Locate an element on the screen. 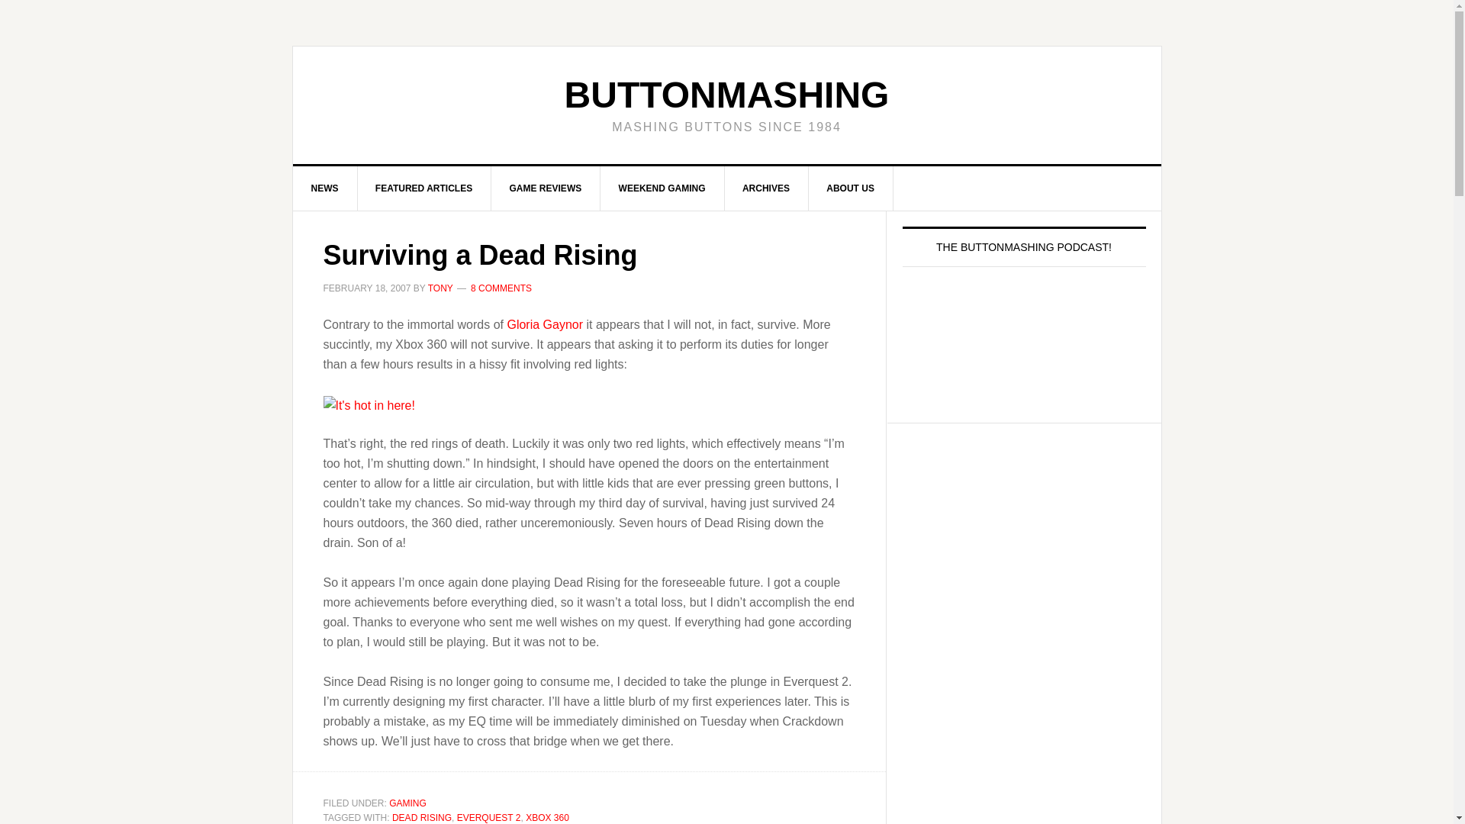 This screenshot has height=824, width=1465. ARCHIVES is located at coordinates (766, 188).